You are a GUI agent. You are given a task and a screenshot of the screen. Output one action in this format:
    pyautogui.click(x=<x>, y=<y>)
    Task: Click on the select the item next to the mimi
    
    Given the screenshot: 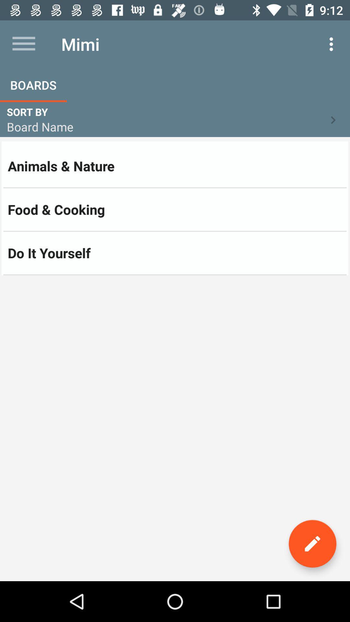 What is the action you would take?
    pyautogui.click(x=24, y=44)
    